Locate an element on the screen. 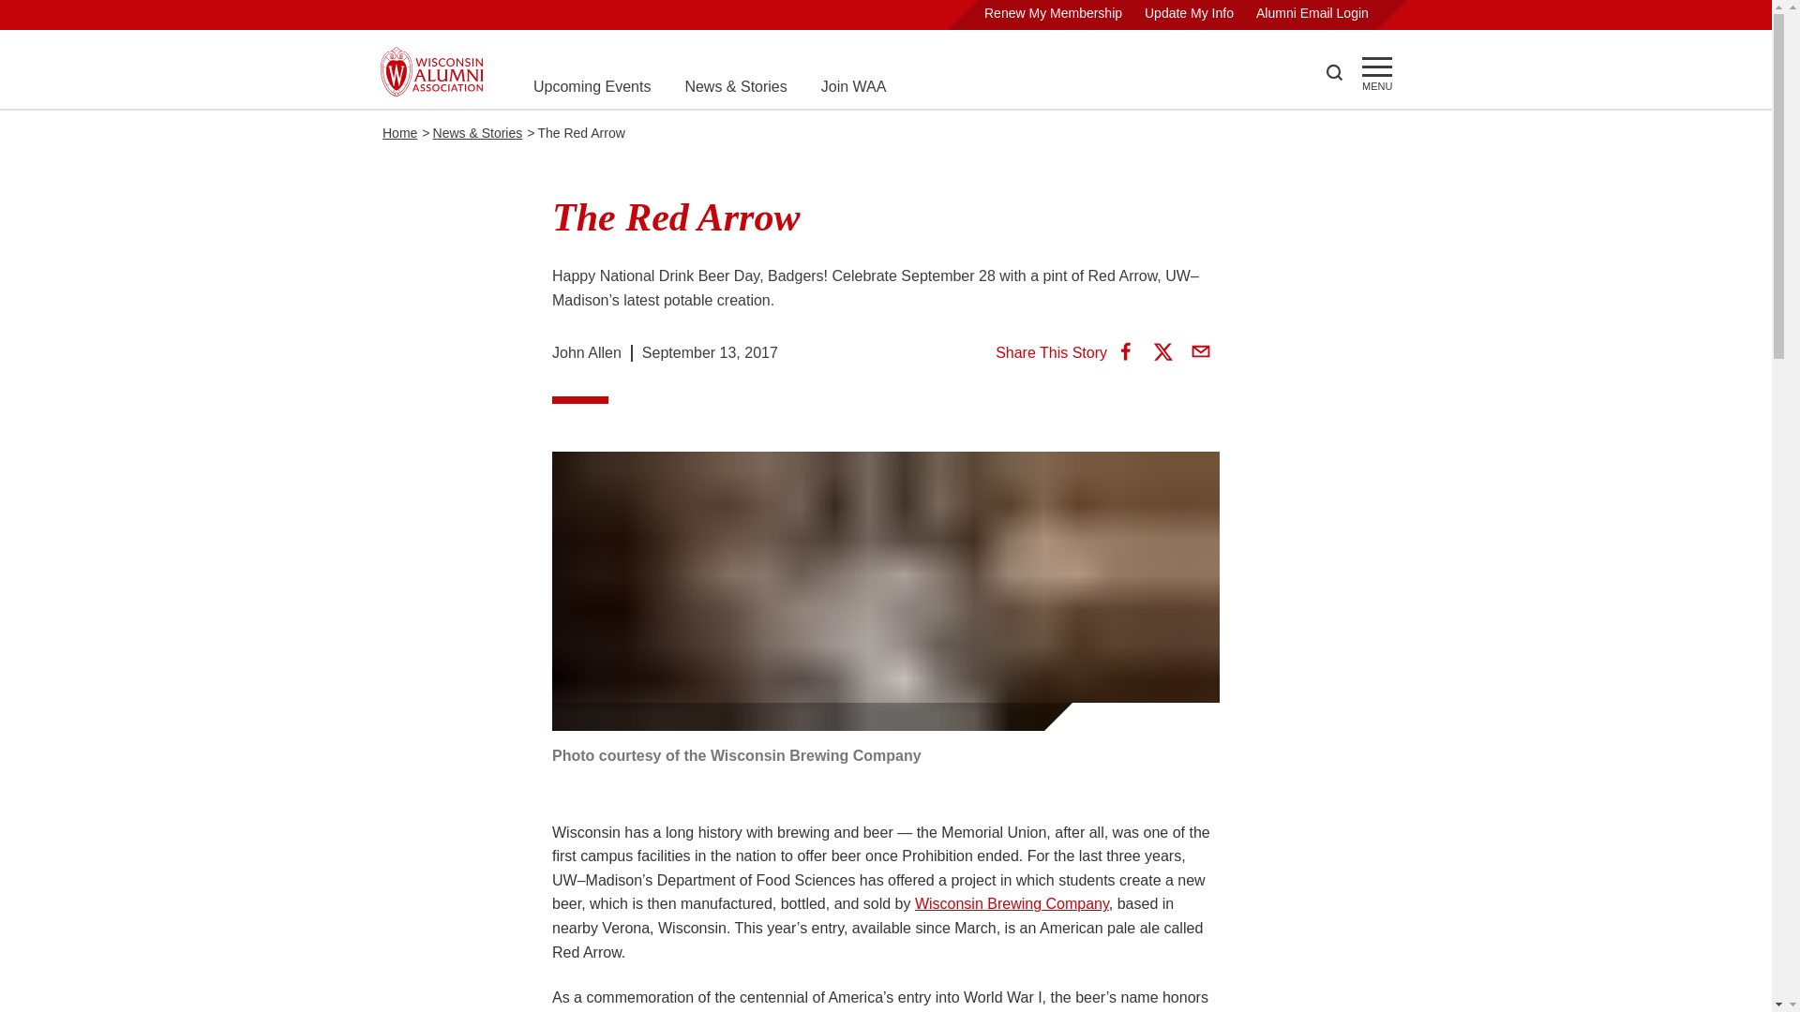 The width and height of the screenshot is (1800, 1012). Alumni Email Login is located at coordinates (1312, 13).